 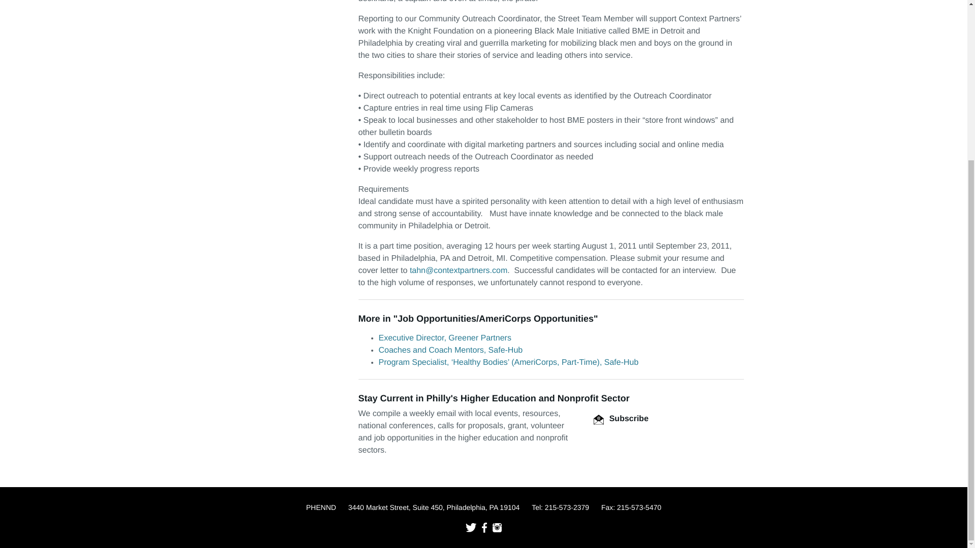 I want to click on Executive Director, Greener Partners, so click(x=445, y=338).